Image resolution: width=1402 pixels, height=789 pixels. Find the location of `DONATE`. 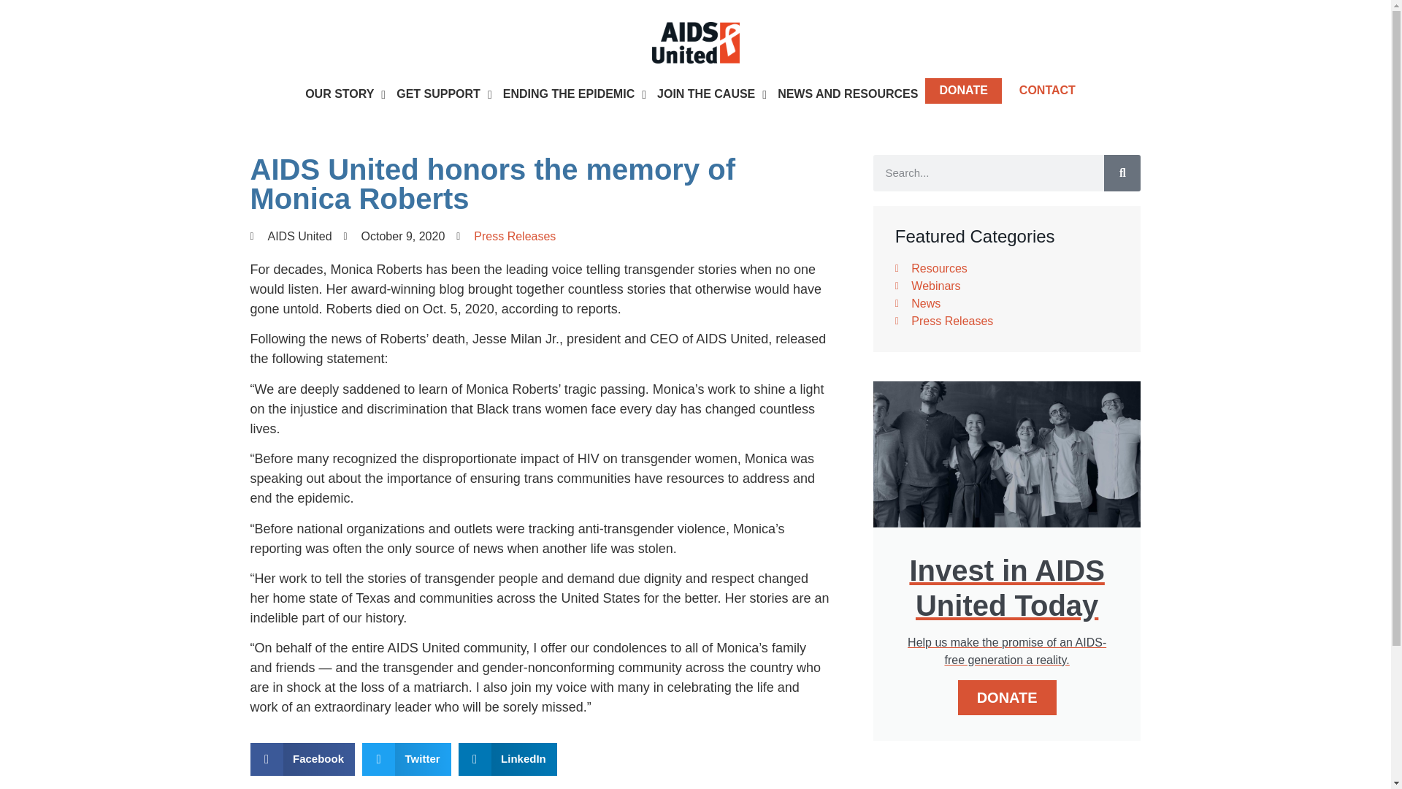

DONATE is located at coordinates (962, 91).